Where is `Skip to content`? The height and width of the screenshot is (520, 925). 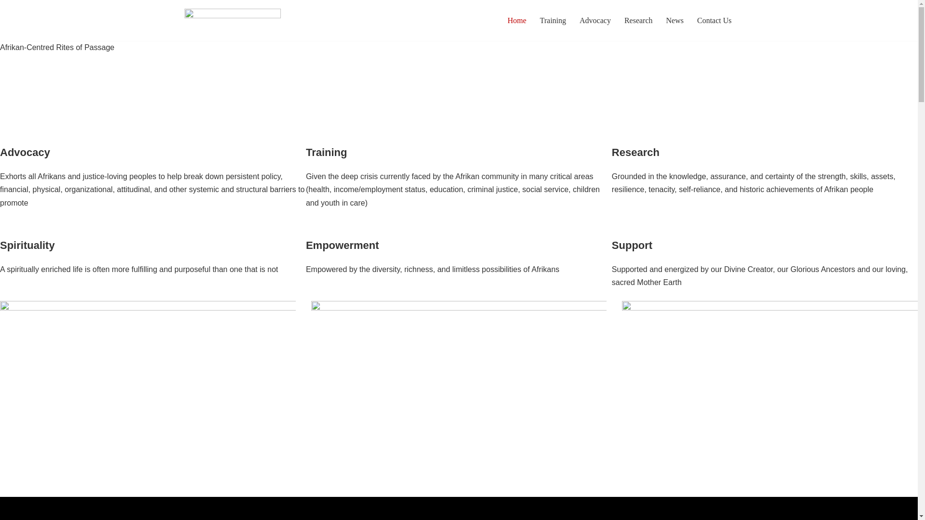
Skip to content is located at coordinates (7, 20).